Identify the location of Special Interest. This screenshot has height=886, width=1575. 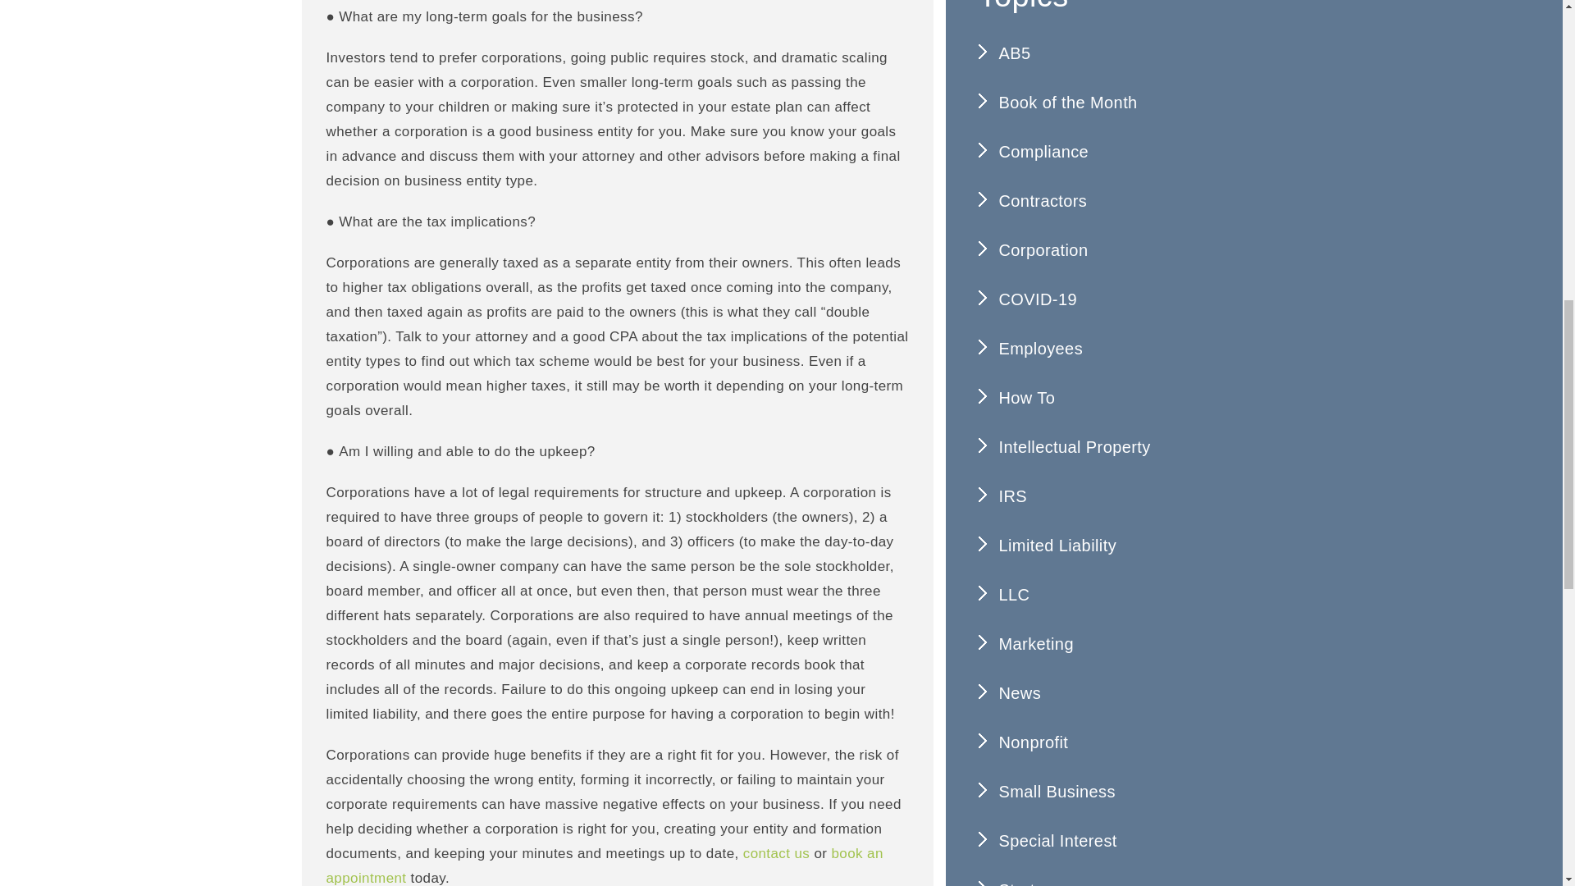
(1109, 840).